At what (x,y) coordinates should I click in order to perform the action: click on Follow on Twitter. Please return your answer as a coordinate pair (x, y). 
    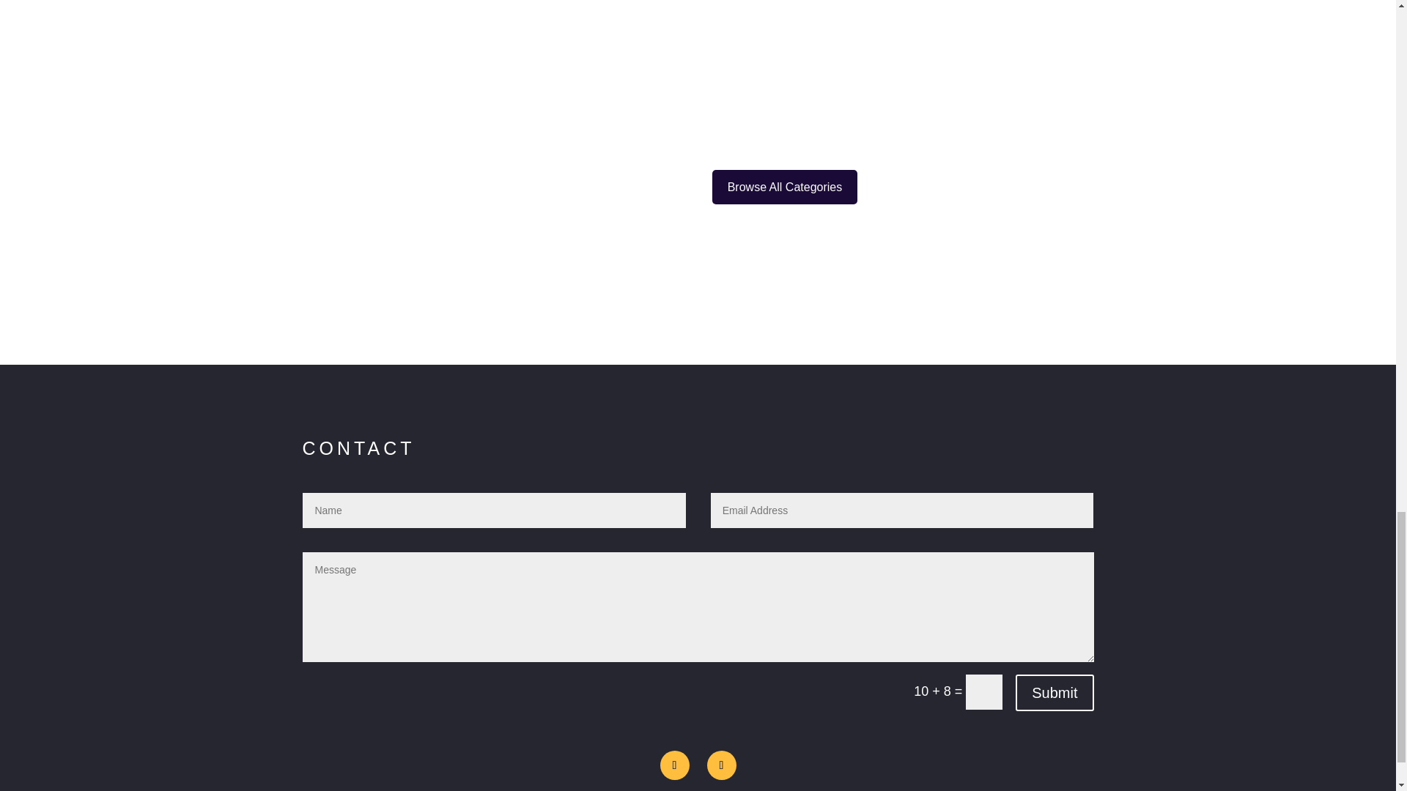
    Looking at the image, I should click on (721, 765).